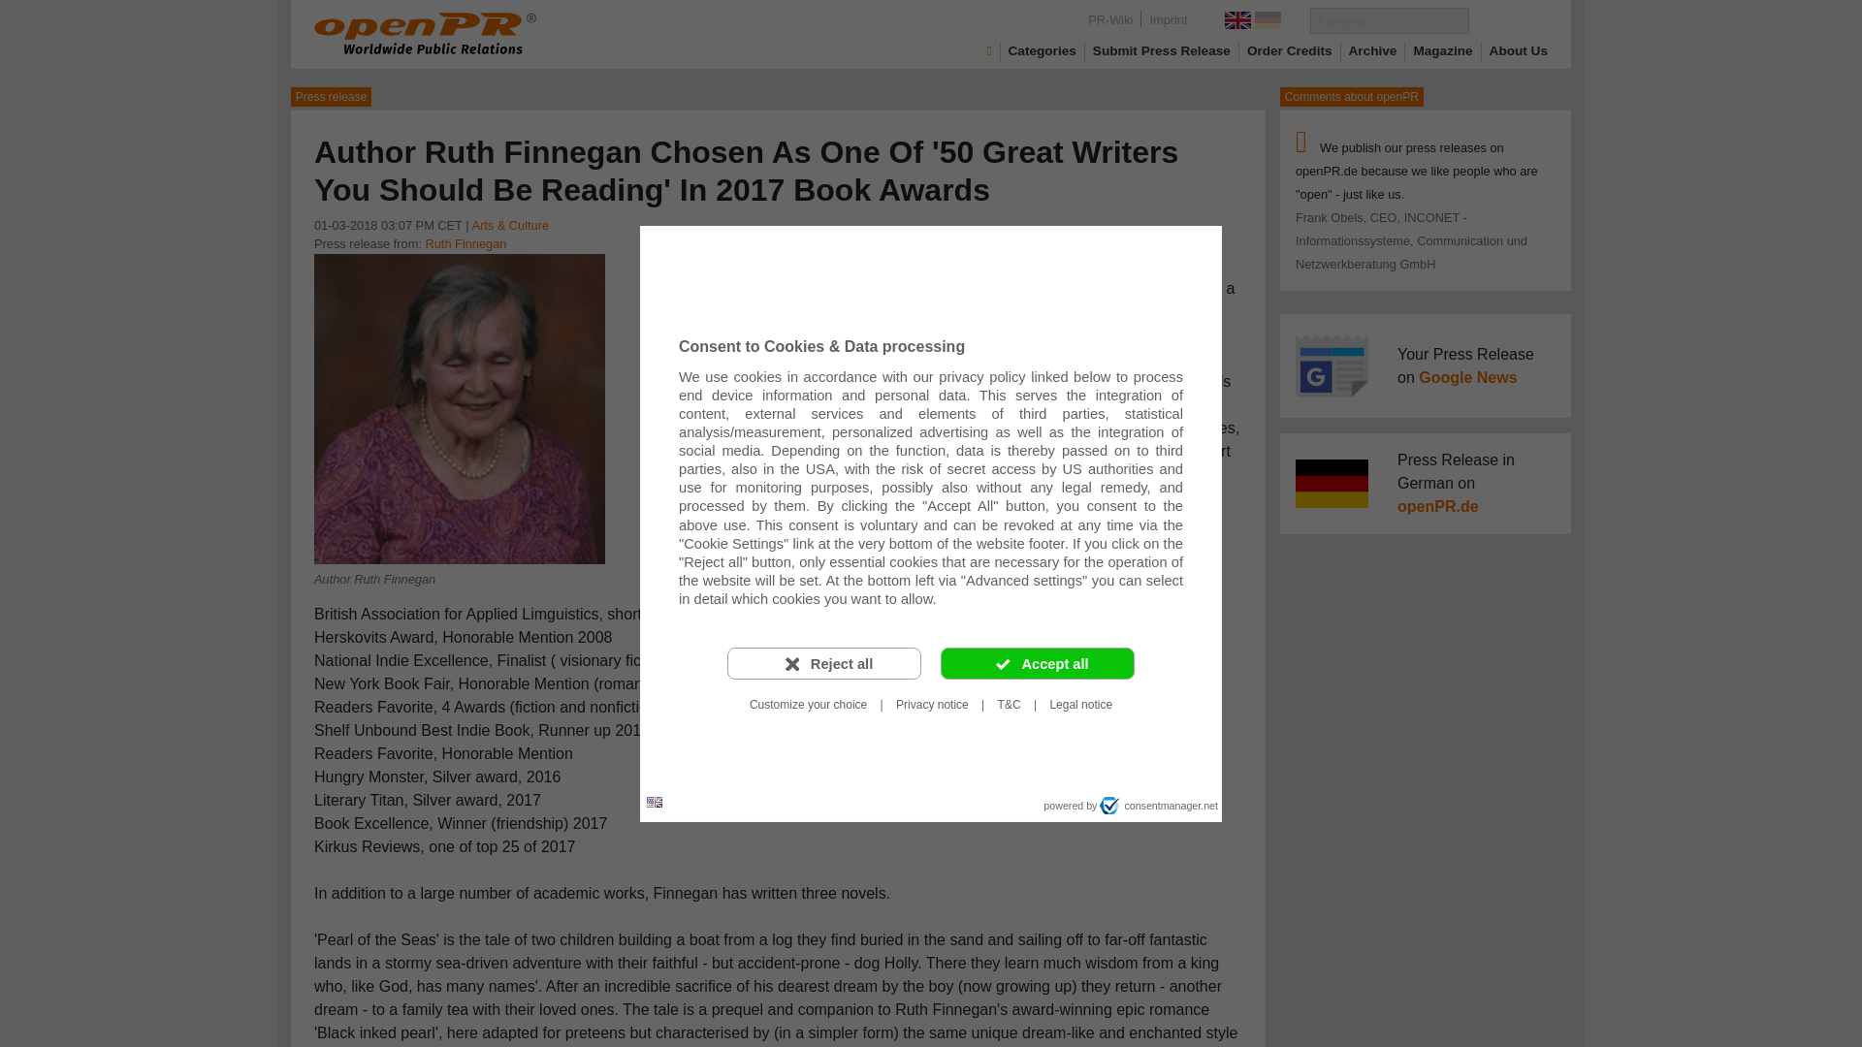 The height and width of the screenshot is (1047, 1862). What do you see at coordinates (1443, 50) in the screenshot?
I see `Magazine` at bounding box center [1443, 50].